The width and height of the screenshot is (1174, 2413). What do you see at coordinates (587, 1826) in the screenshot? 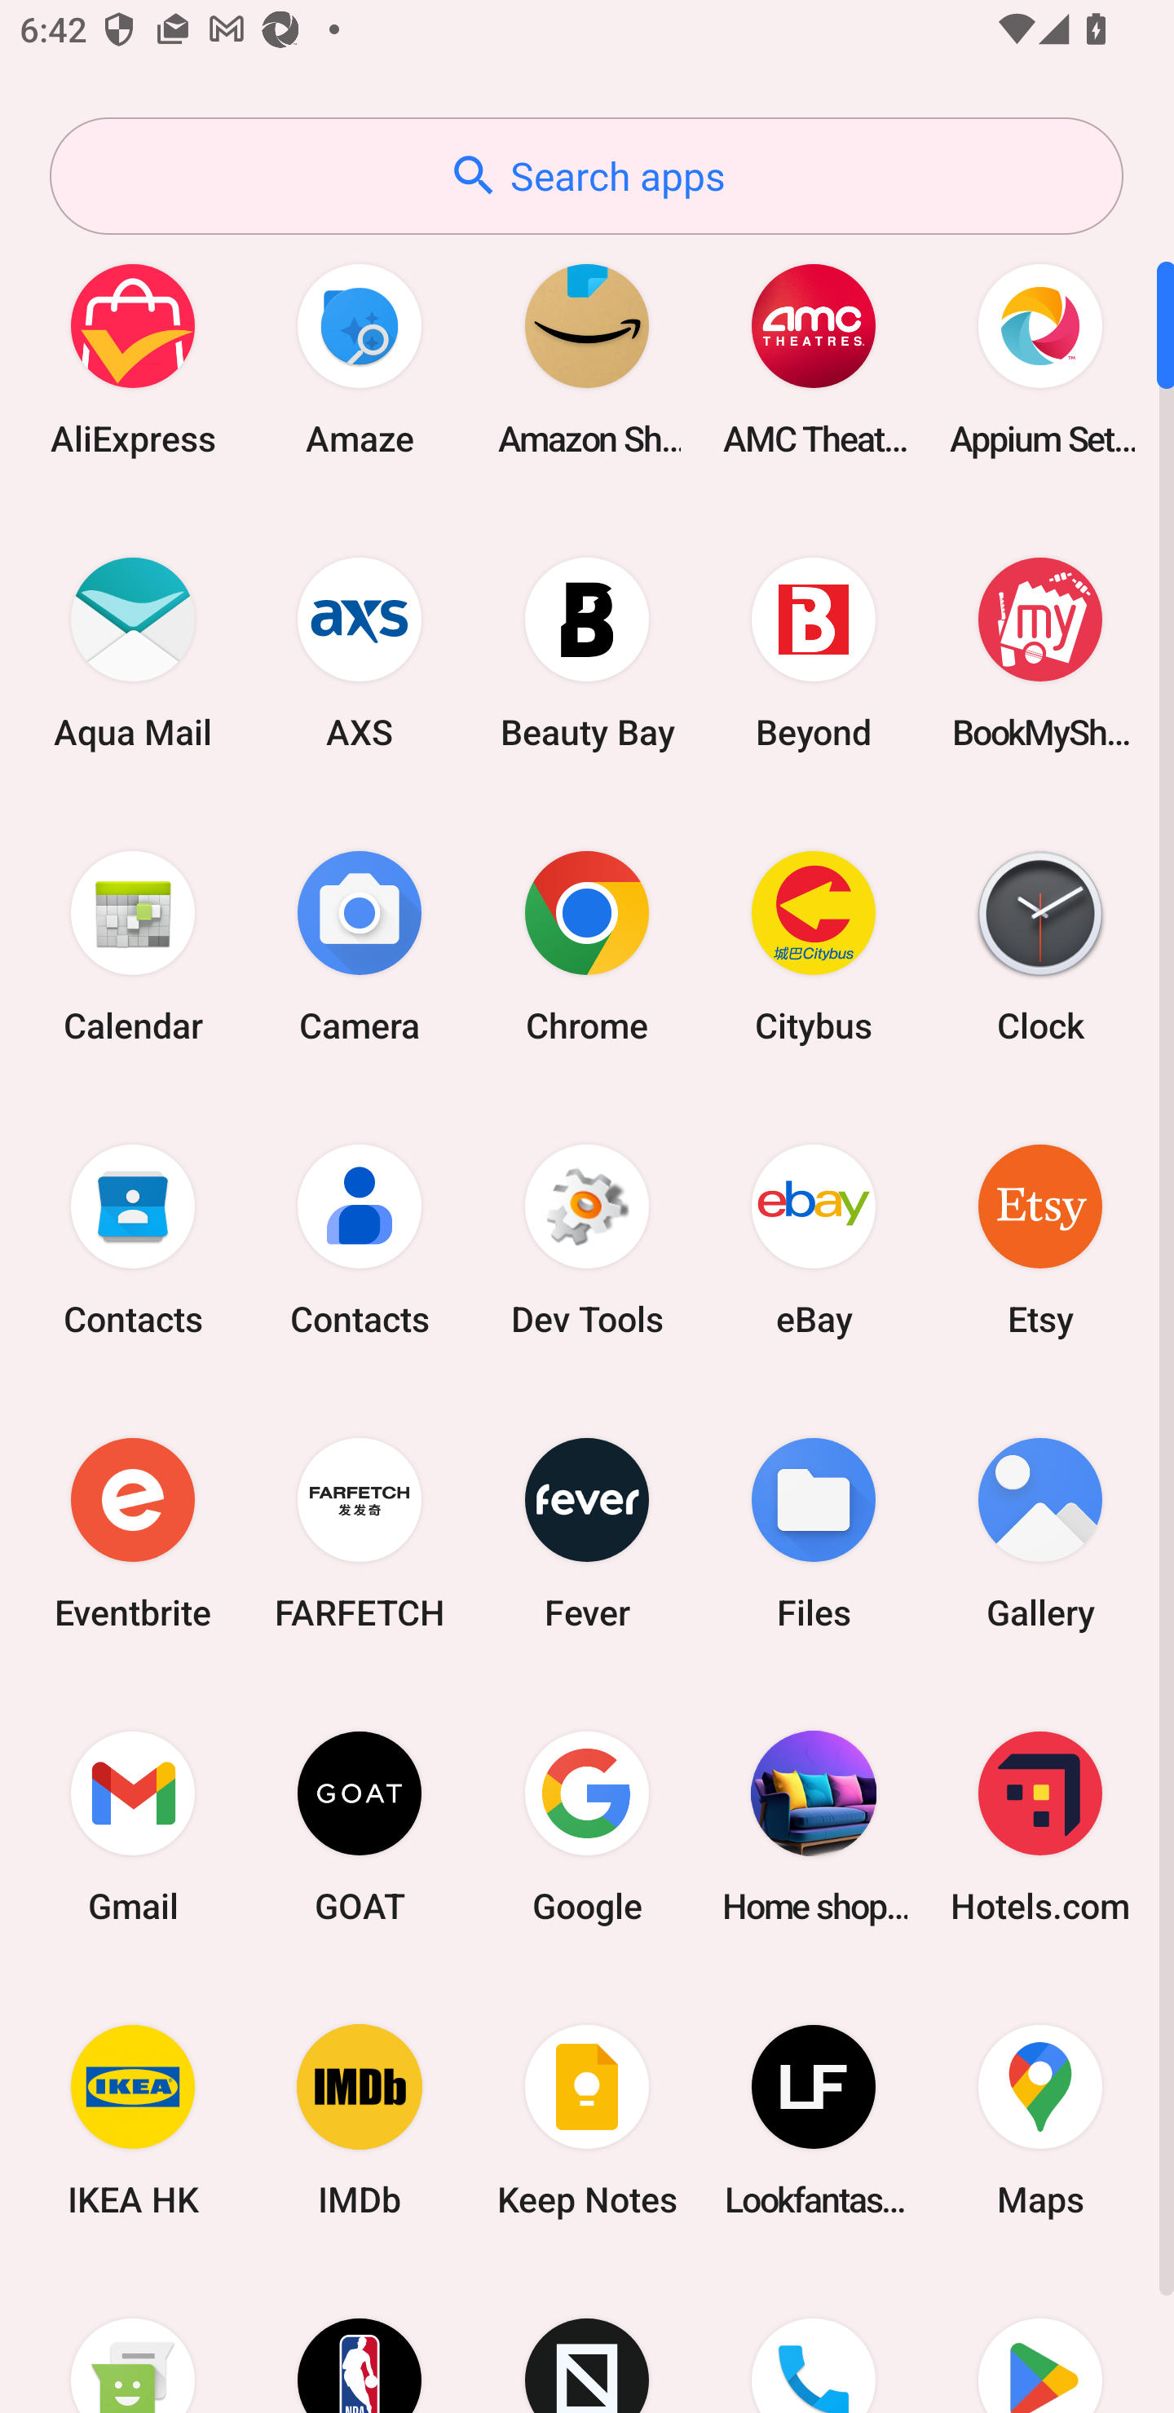
I see `Google` at bounding box center [587, 1826].